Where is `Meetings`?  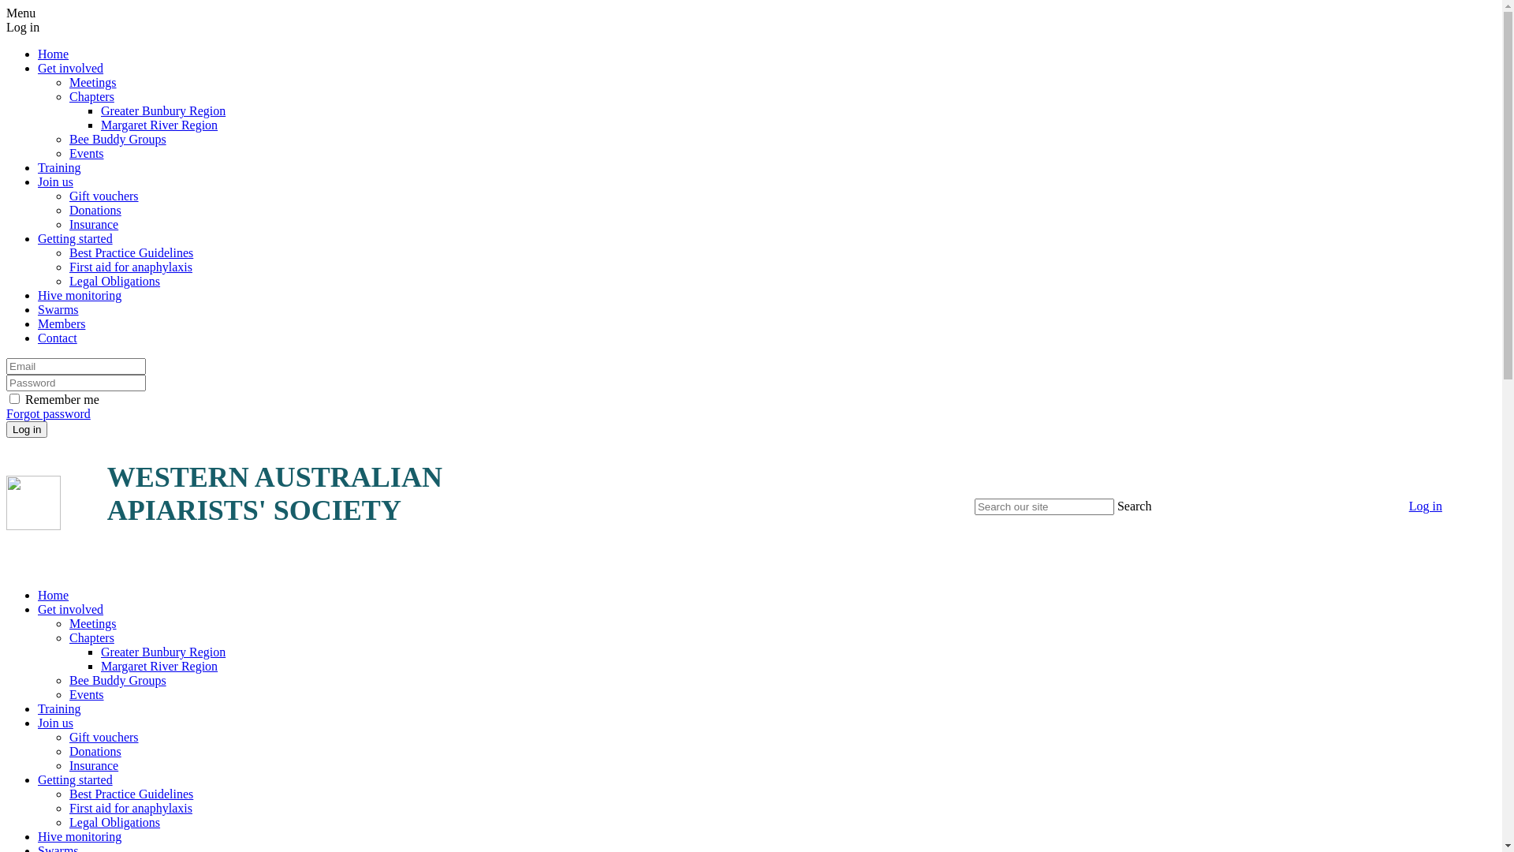
Meetings is located at coordinates (93, 82).